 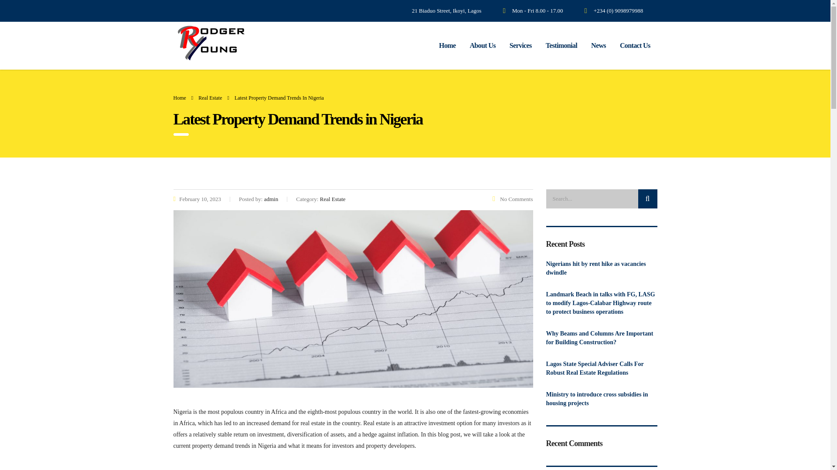 What do you see at coordinates (598, 46) in the screenshot?
I see `News` at bounding box center [598, 46].